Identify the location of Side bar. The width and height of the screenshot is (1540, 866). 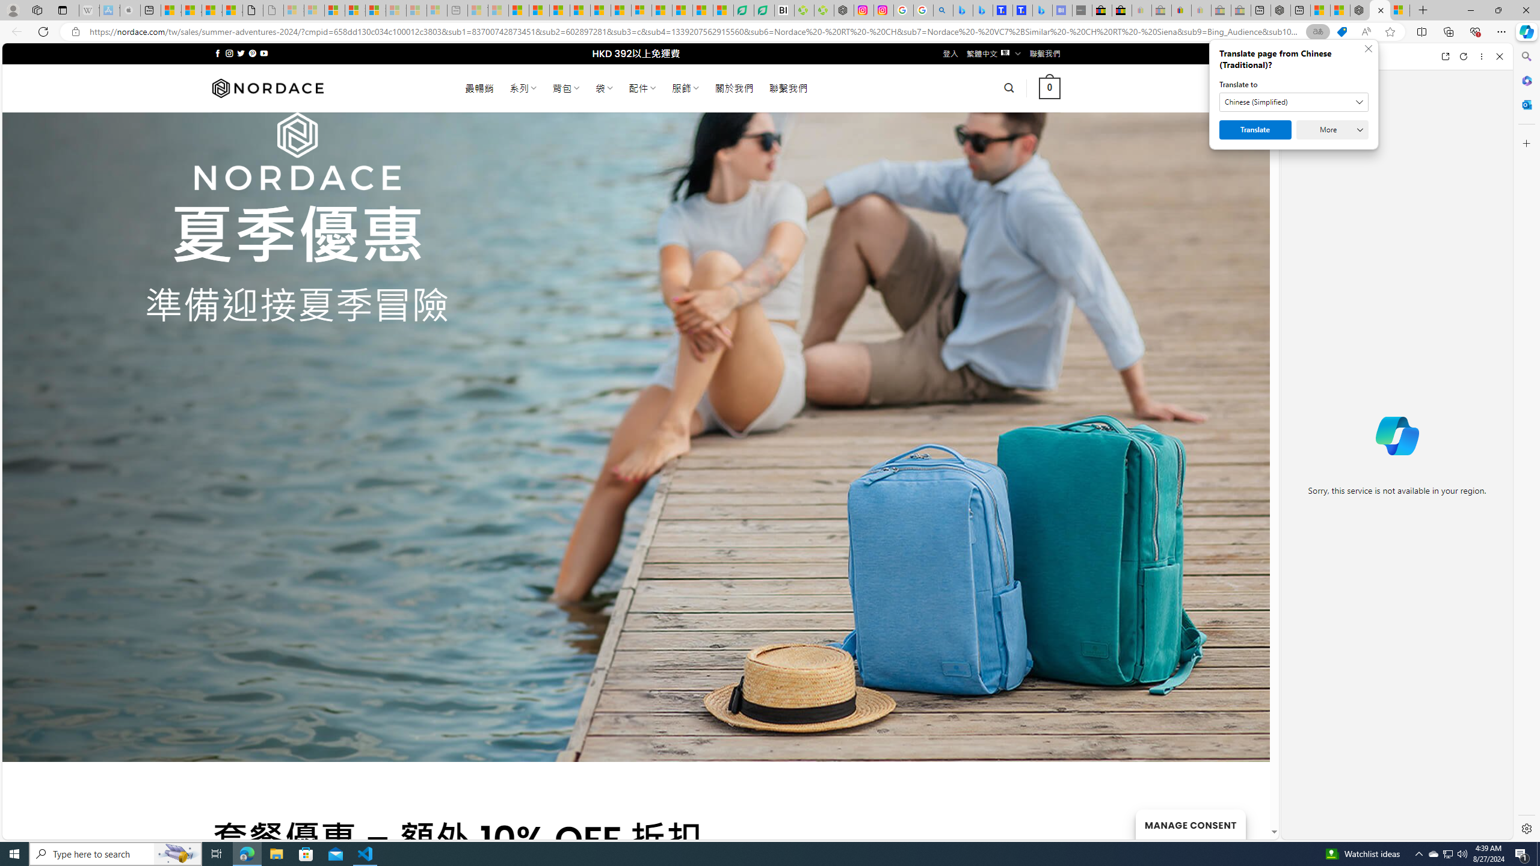
(1527, 443).